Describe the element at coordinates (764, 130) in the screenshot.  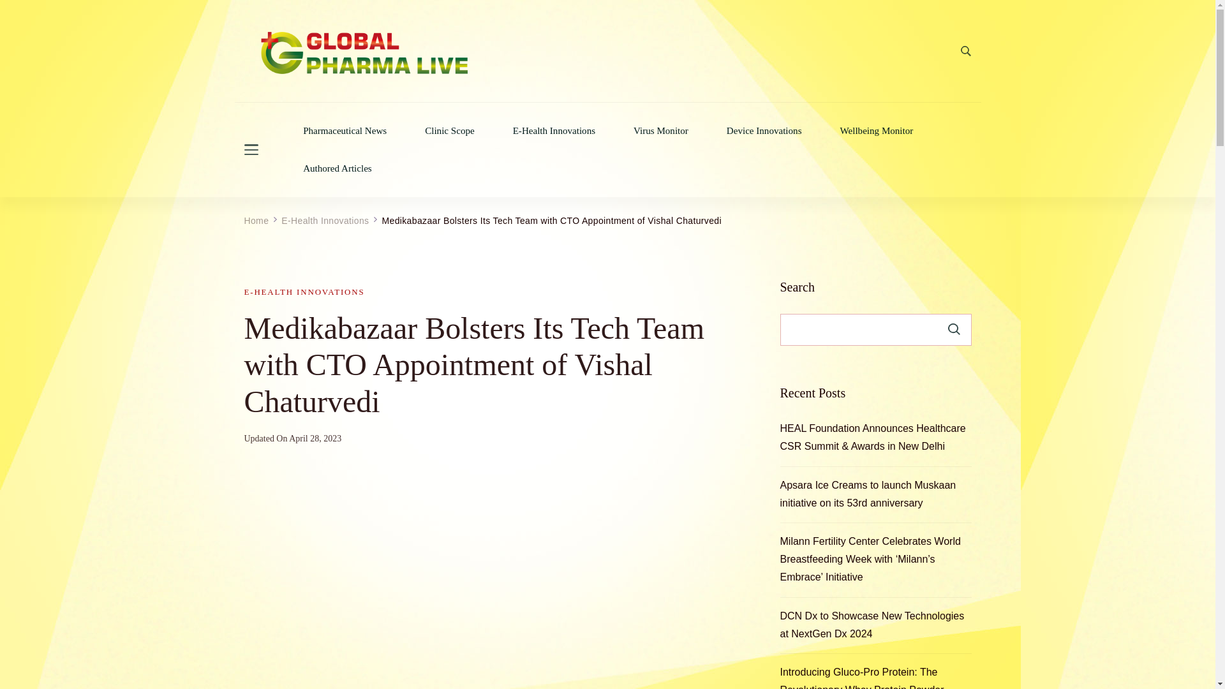
I see `Device Innovations` at that location.